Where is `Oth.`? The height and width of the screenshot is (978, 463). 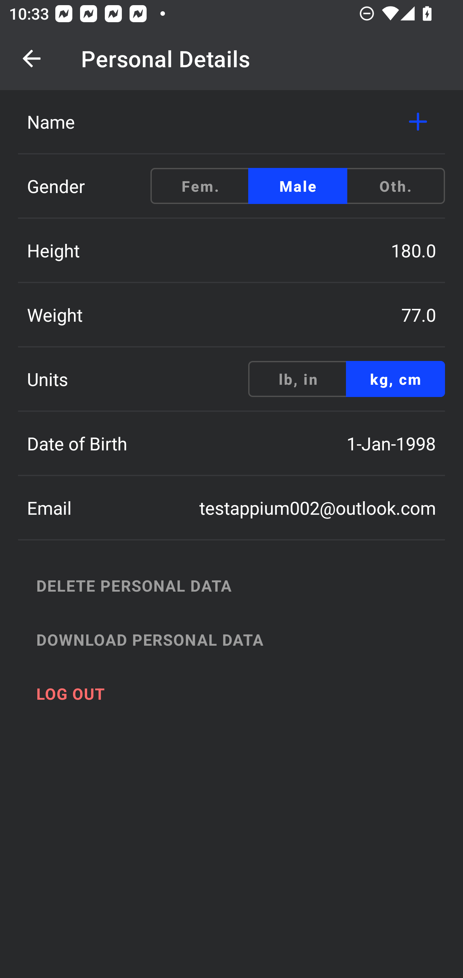
Oth. is located at coordinates (395, 186).